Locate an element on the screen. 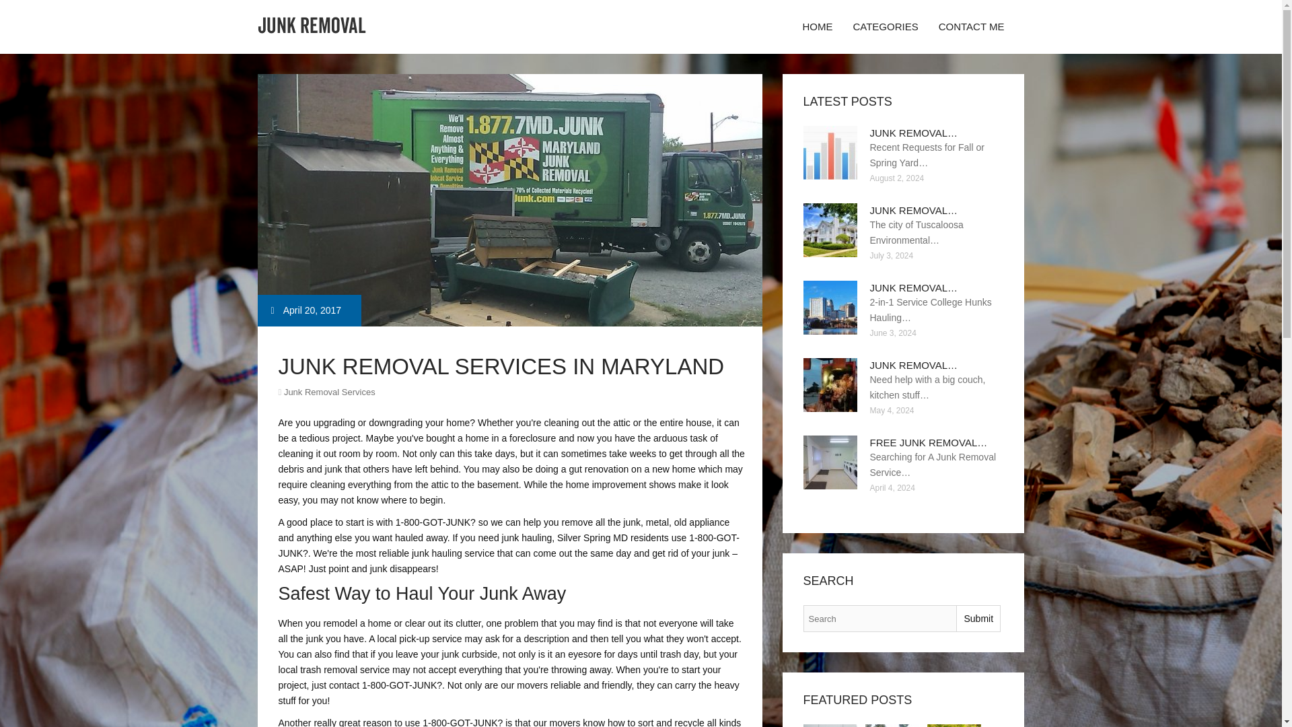  Junk Removal Services Las Vegas is located at coordinates (892, 726).